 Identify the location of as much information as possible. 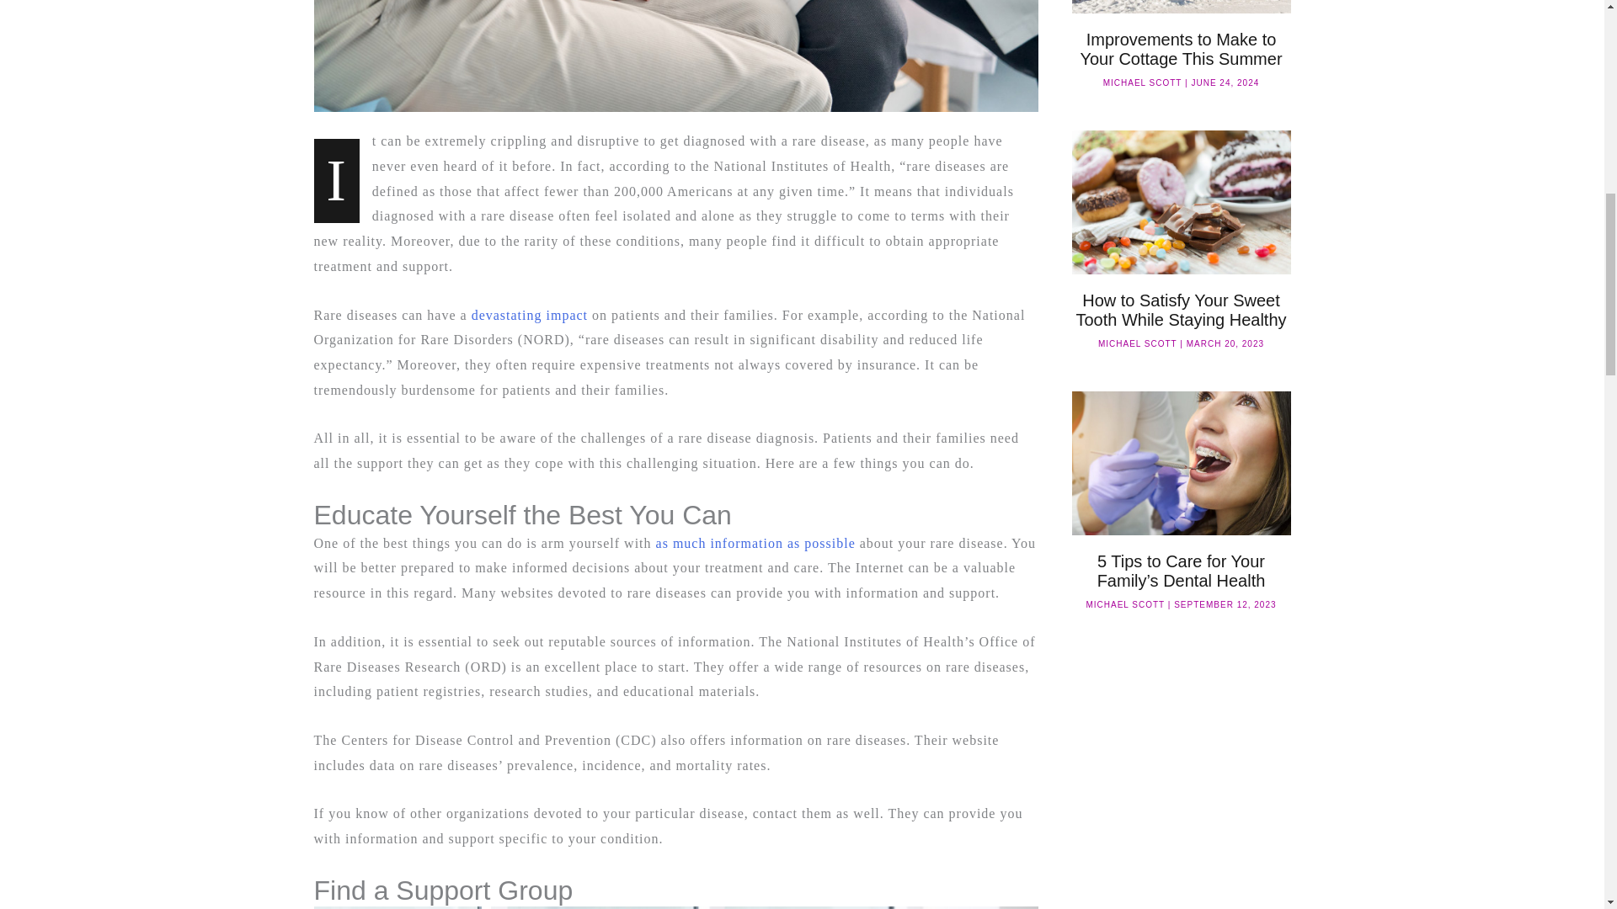
(755, 544).